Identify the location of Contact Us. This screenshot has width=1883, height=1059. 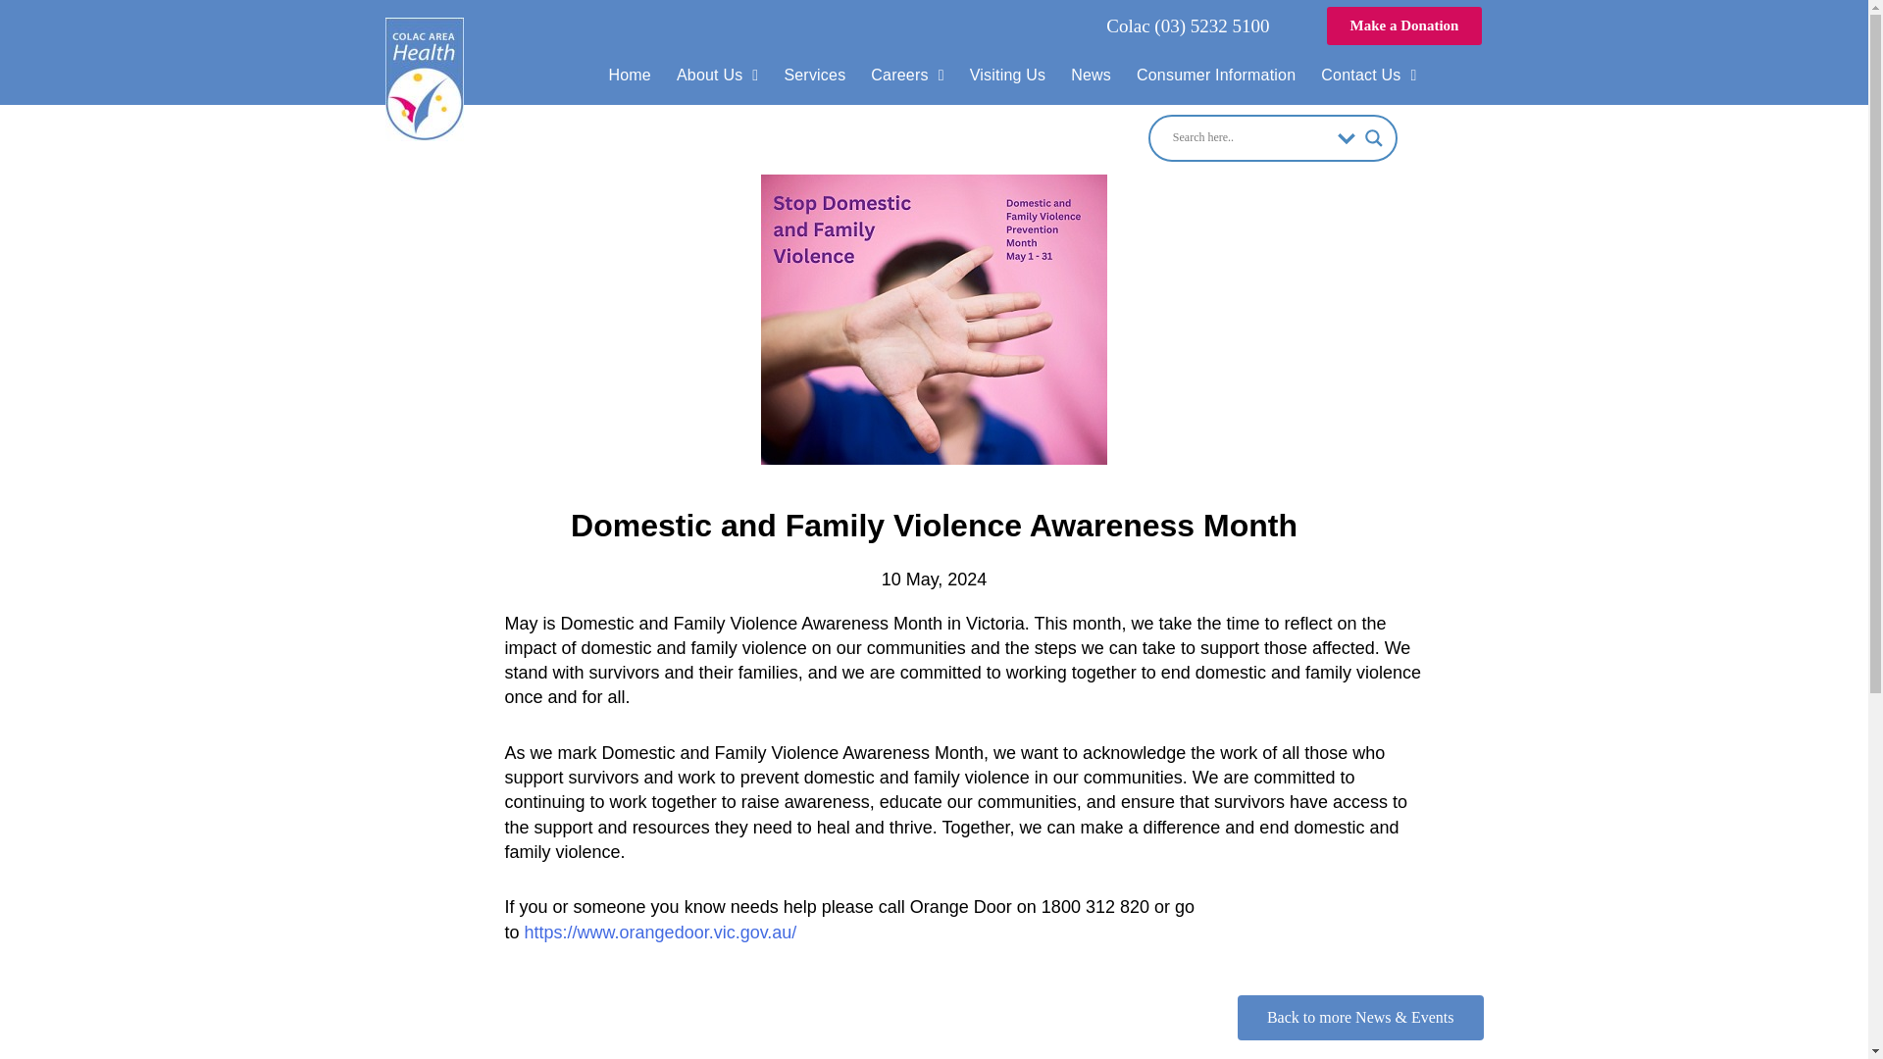
(1369, 76).